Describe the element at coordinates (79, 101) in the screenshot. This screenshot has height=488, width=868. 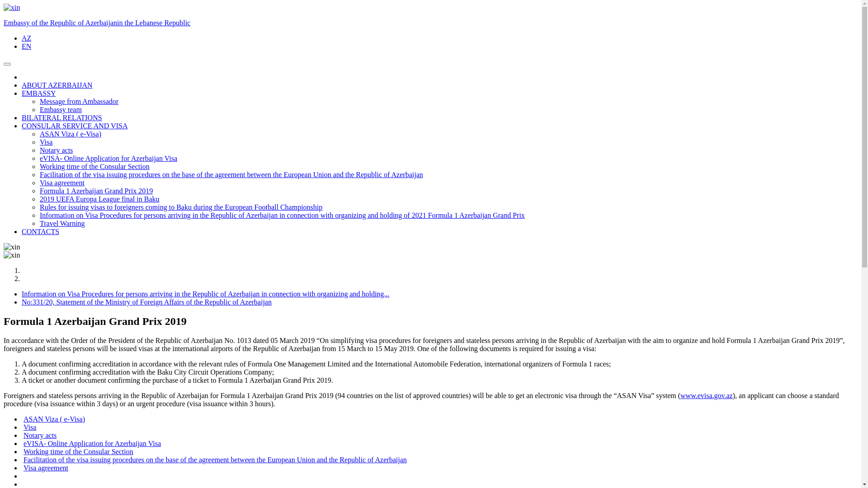
I see `Message from Ambassador` at that location.